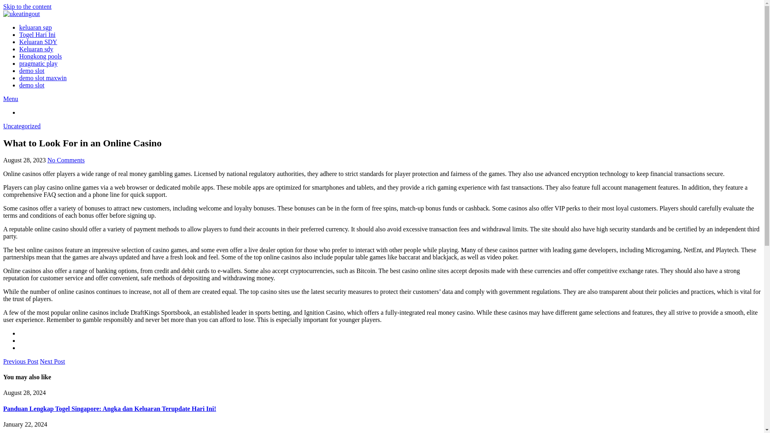  I want to click on Uncategorized, so click(22, 126).